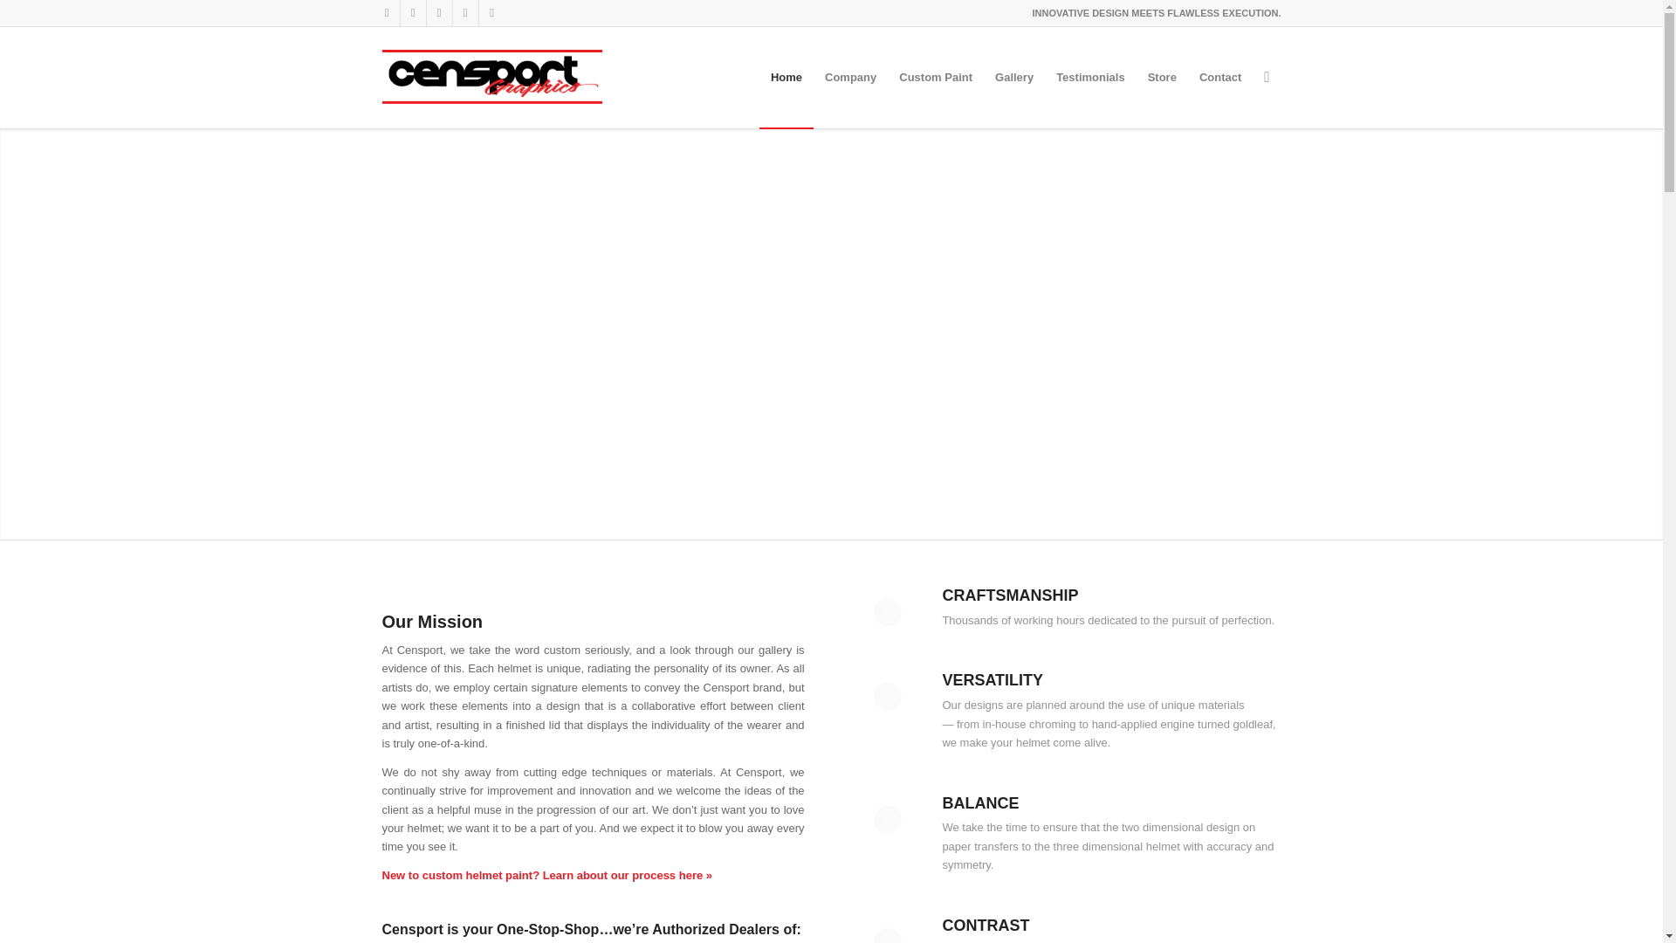 This screenshot has width=1676, height=943. Describe the element at coordinates (547, 875) in the screenshot. I see `Process` at that location.